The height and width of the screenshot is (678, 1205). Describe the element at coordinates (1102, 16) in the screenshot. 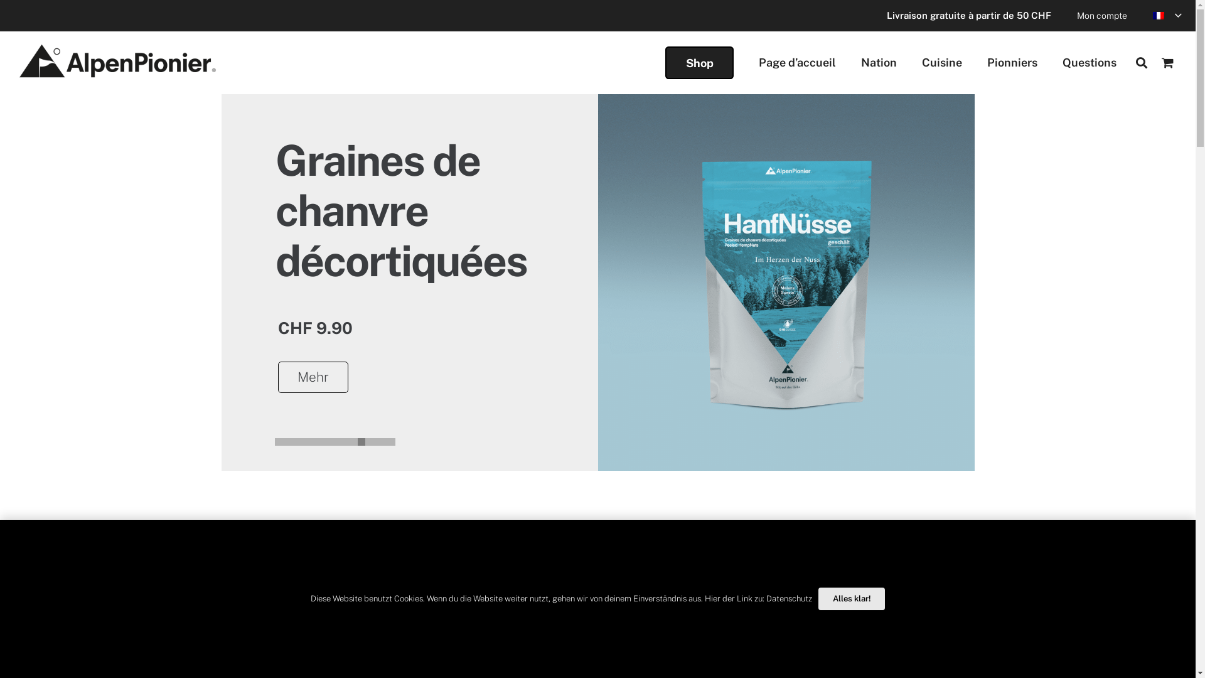

I see `Mon compte` at that location.